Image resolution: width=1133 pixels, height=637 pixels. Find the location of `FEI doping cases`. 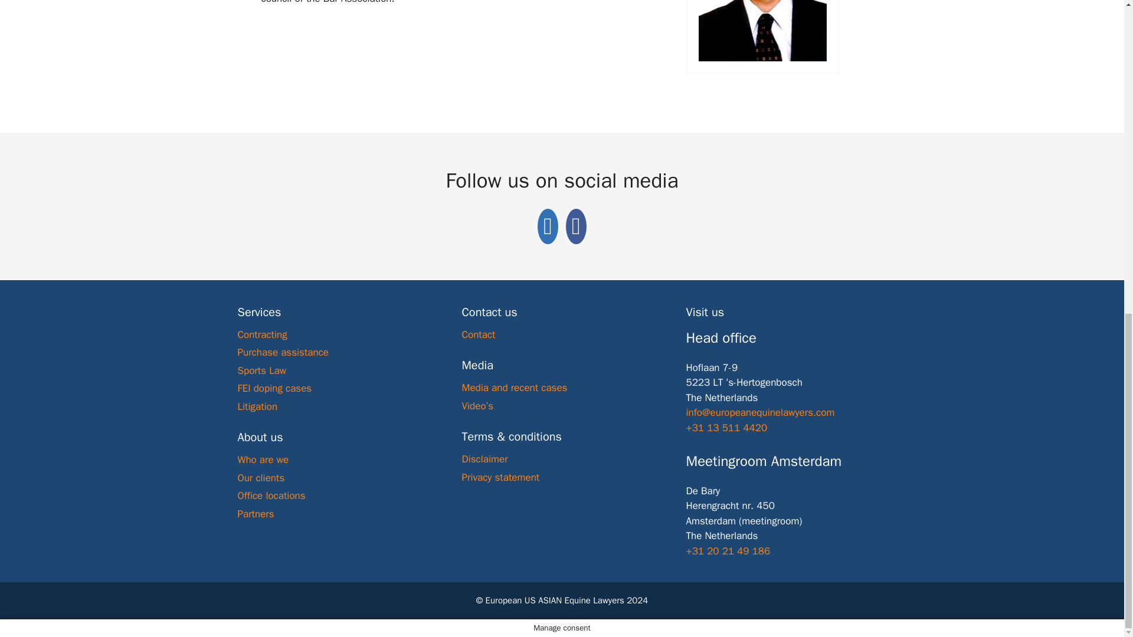

FEI doping cases is located at coordinates (274, 388).